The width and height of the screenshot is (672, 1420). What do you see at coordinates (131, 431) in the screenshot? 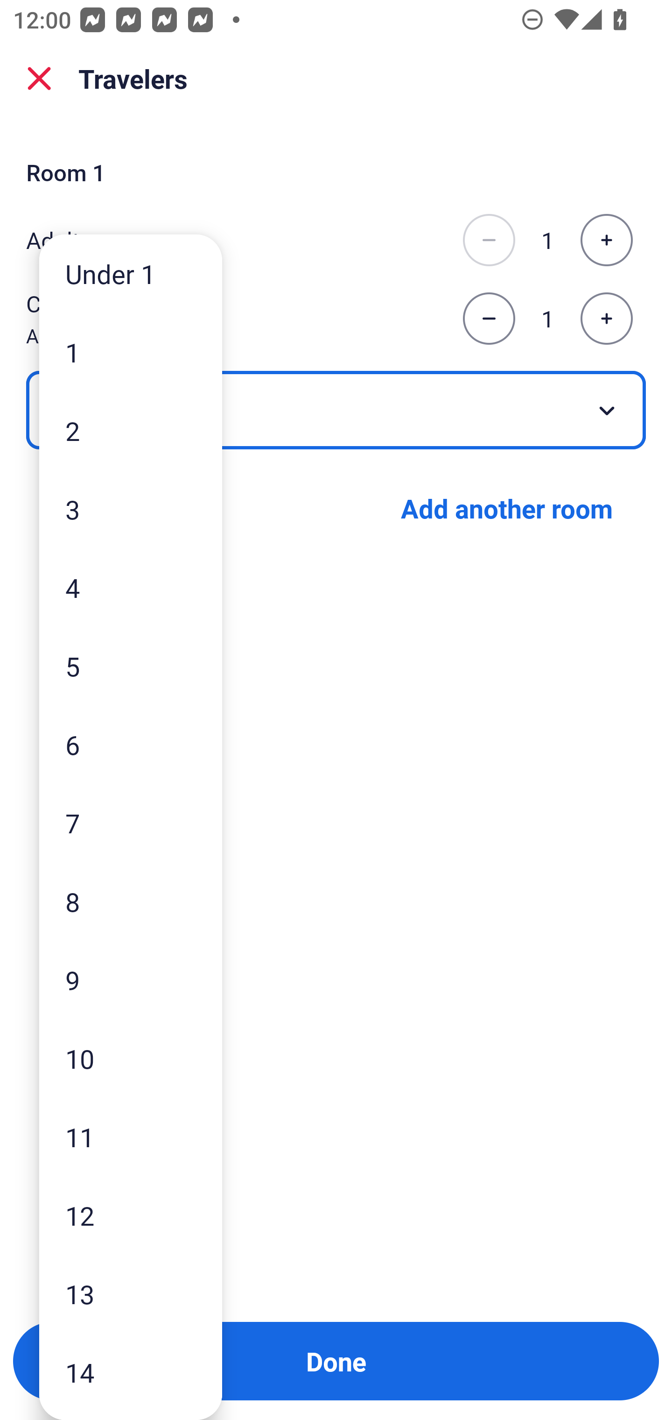
I see `2` at bounding box center [131, 431].